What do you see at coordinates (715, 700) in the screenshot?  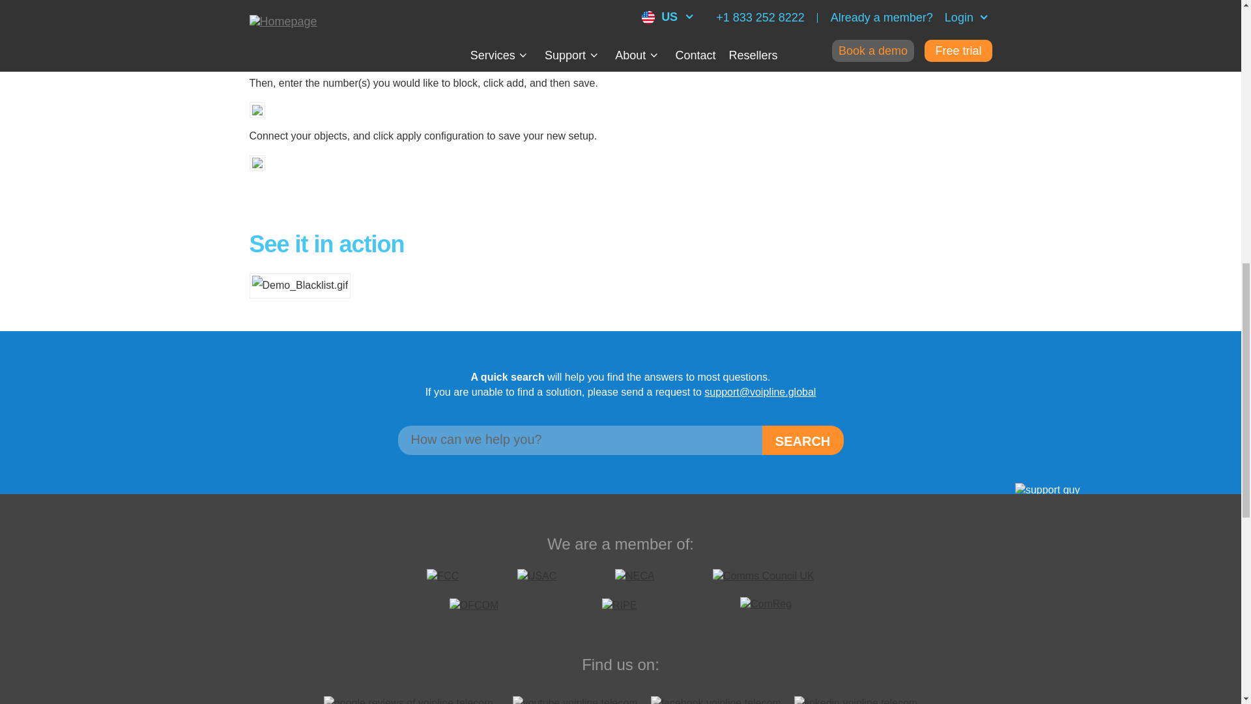 I see `Facebook` at bounding box center [715, 700].